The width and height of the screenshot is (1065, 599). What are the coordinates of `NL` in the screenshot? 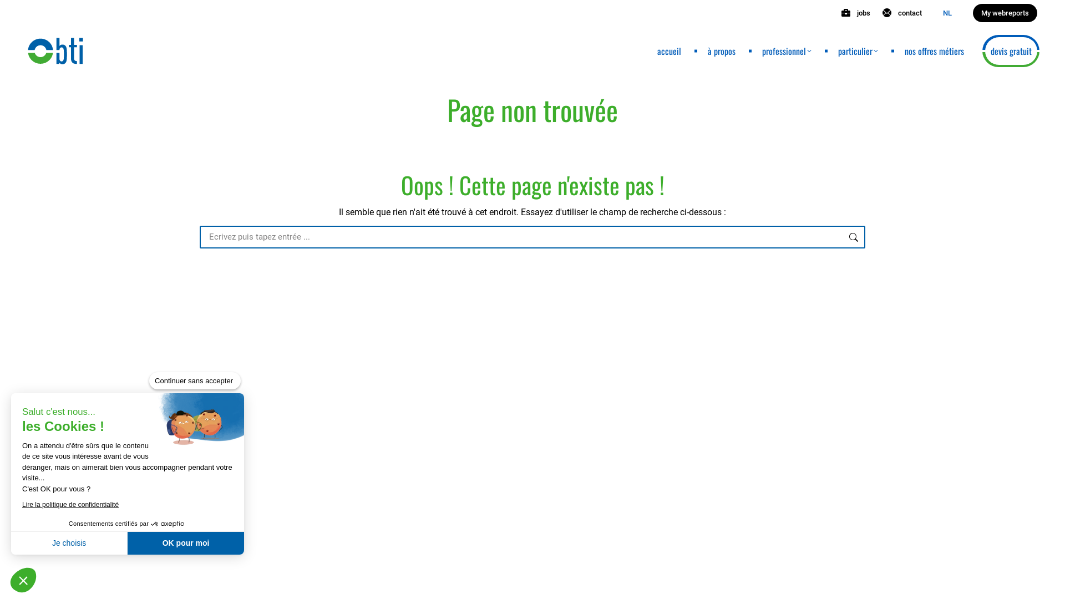 It's located at (947, 13).